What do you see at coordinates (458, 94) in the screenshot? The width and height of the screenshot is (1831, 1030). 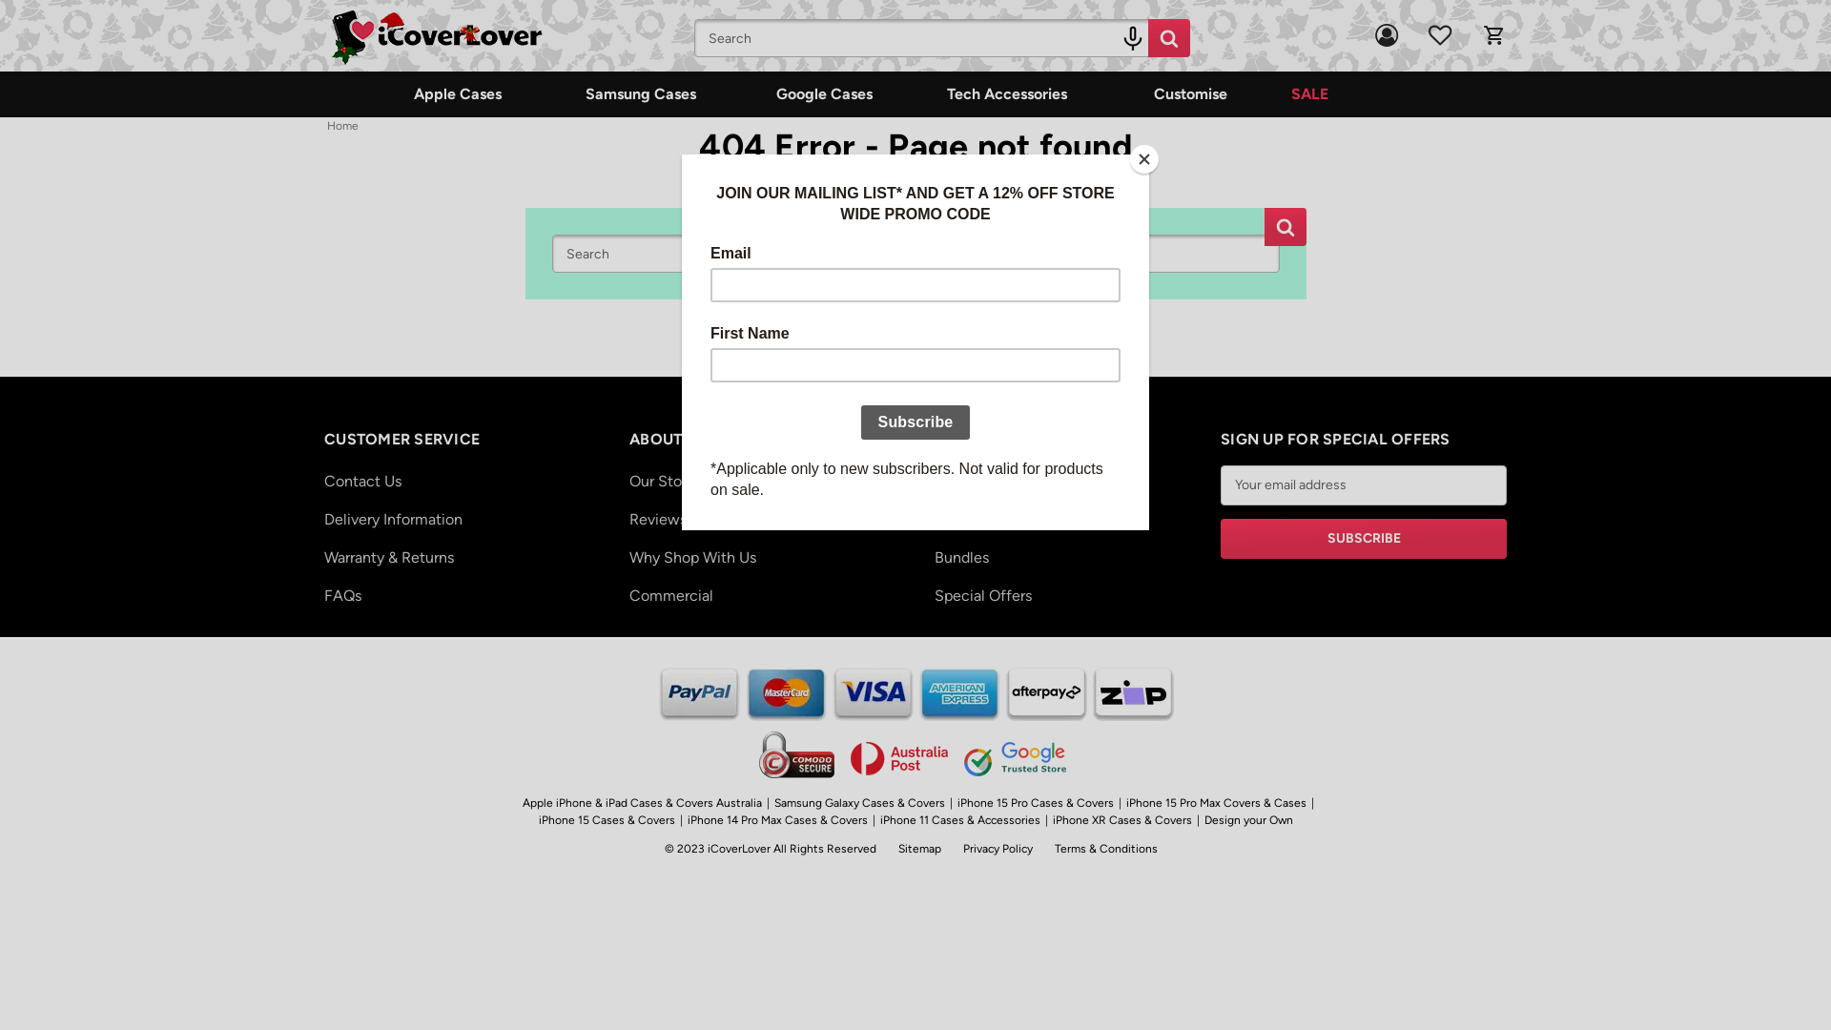 I see `Apple Cases` at bounding box center [458, 94].